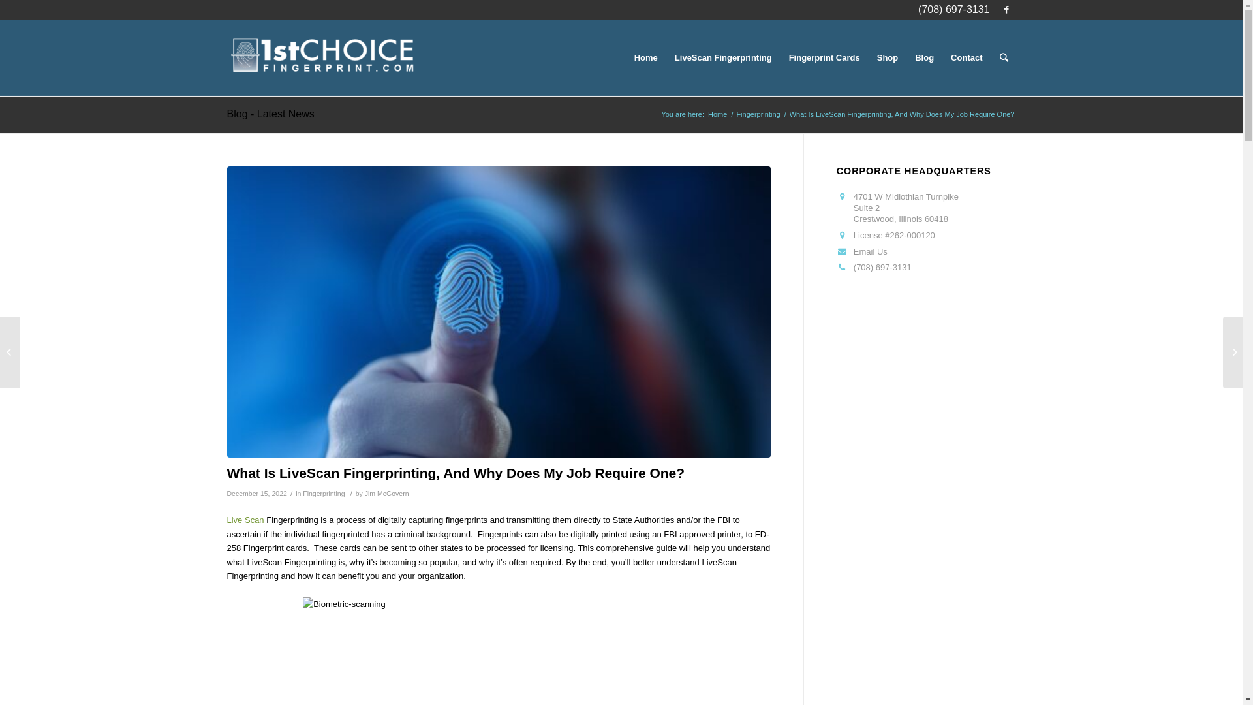 This screenshot has width=1253, height=705. What do you see at coordinates (723, 58) in the screenshot?
I see `LiveScan Fingerprinting` at bounding box center [723, 58].